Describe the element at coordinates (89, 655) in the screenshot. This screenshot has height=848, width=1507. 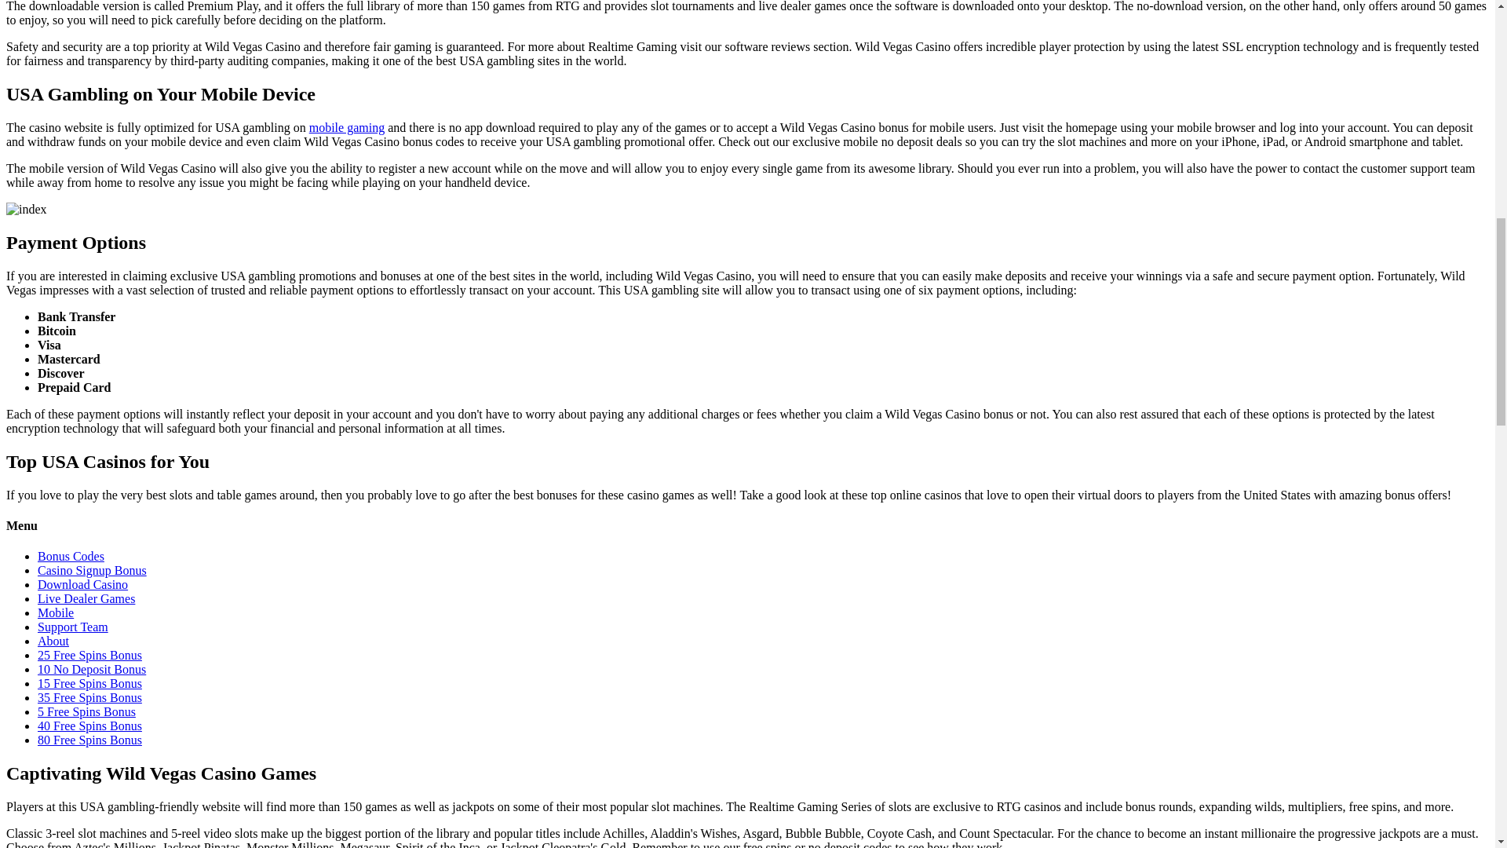
I see `25 Free Spins Bonus` at that location.